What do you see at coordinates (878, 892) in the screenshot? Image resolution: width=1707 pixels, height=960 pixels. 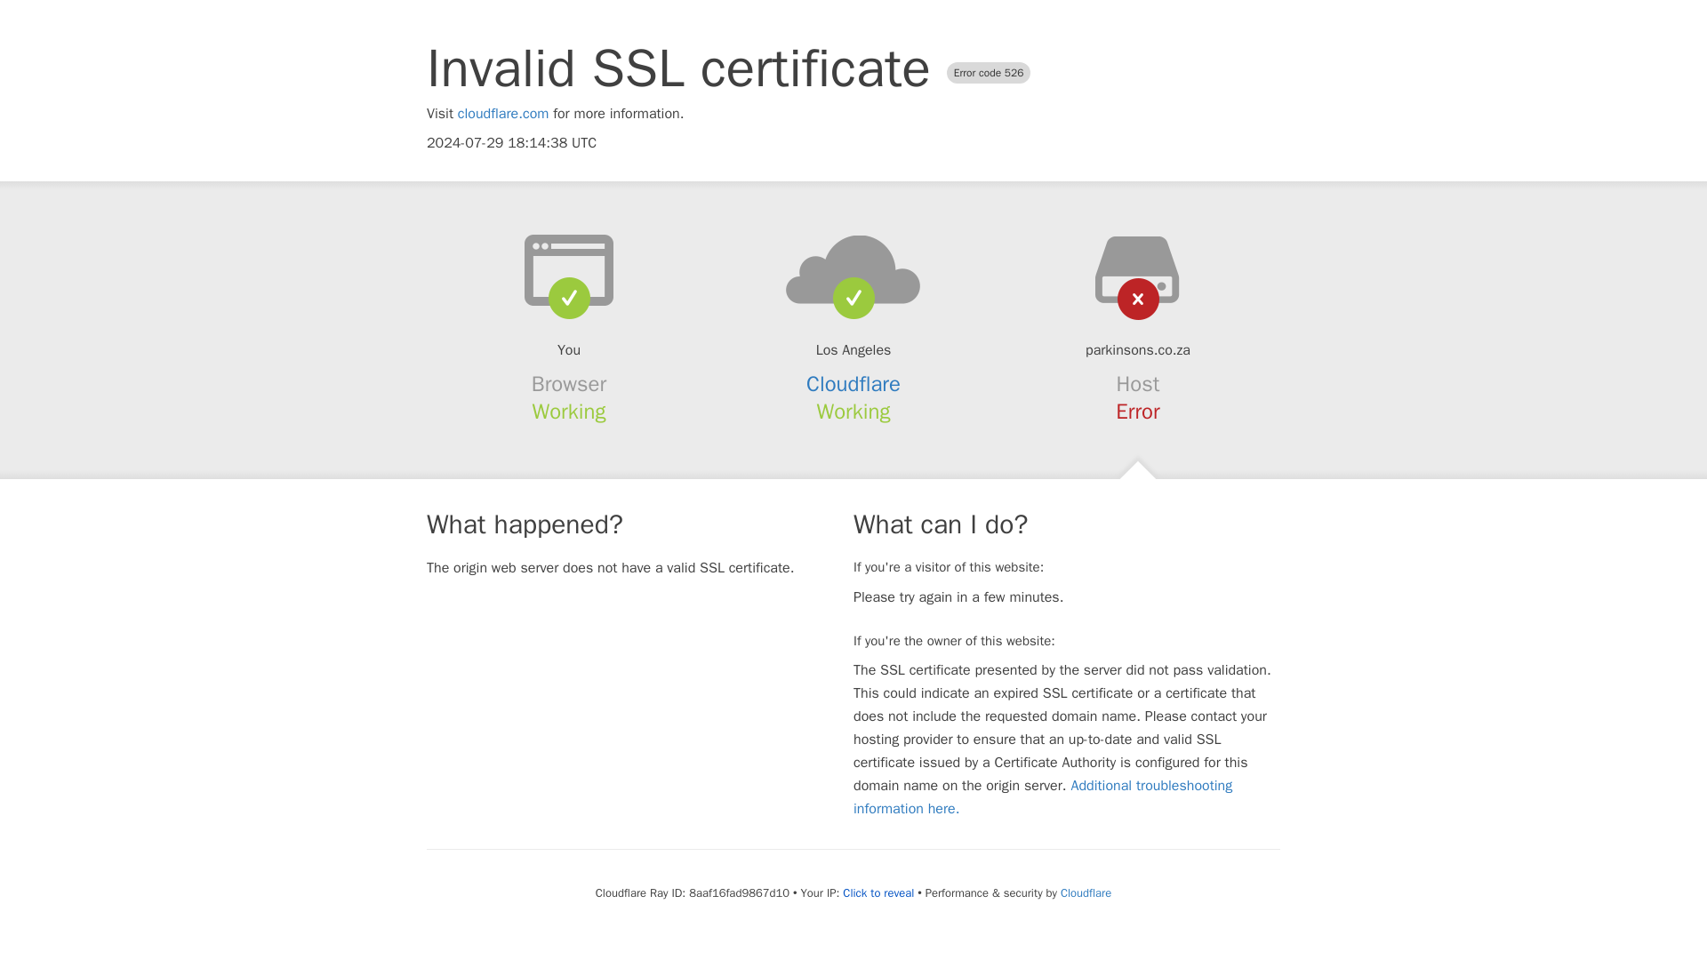 I see `Click to reveal` at bounding box center [878, 892].